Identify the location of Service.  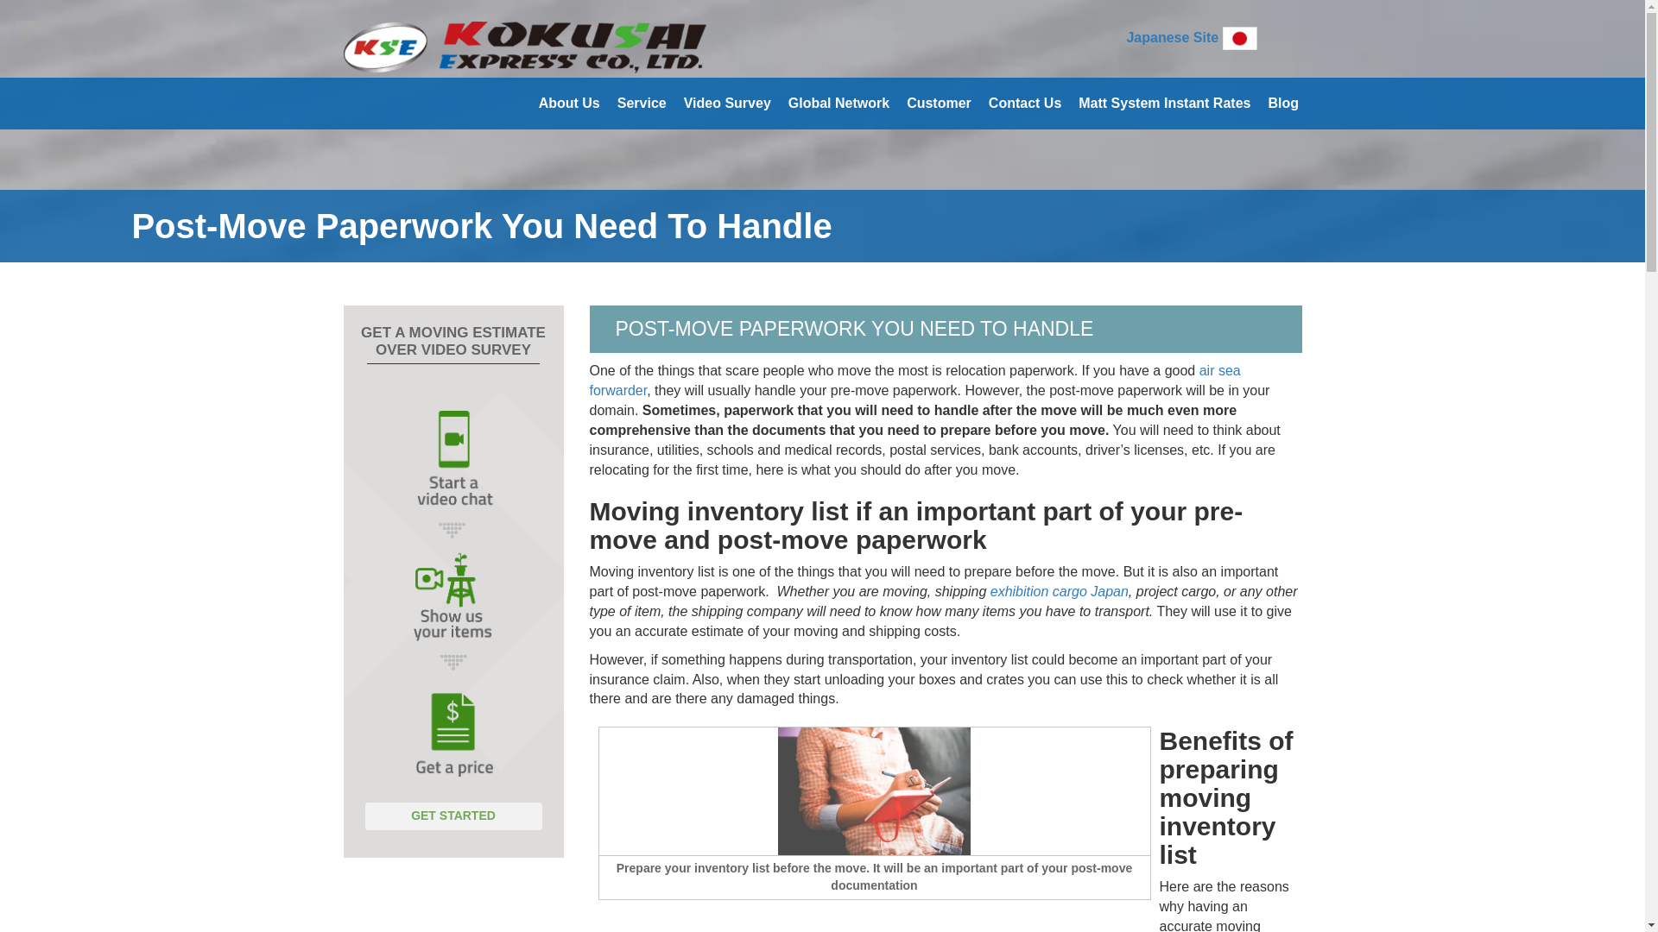
(642, 104).